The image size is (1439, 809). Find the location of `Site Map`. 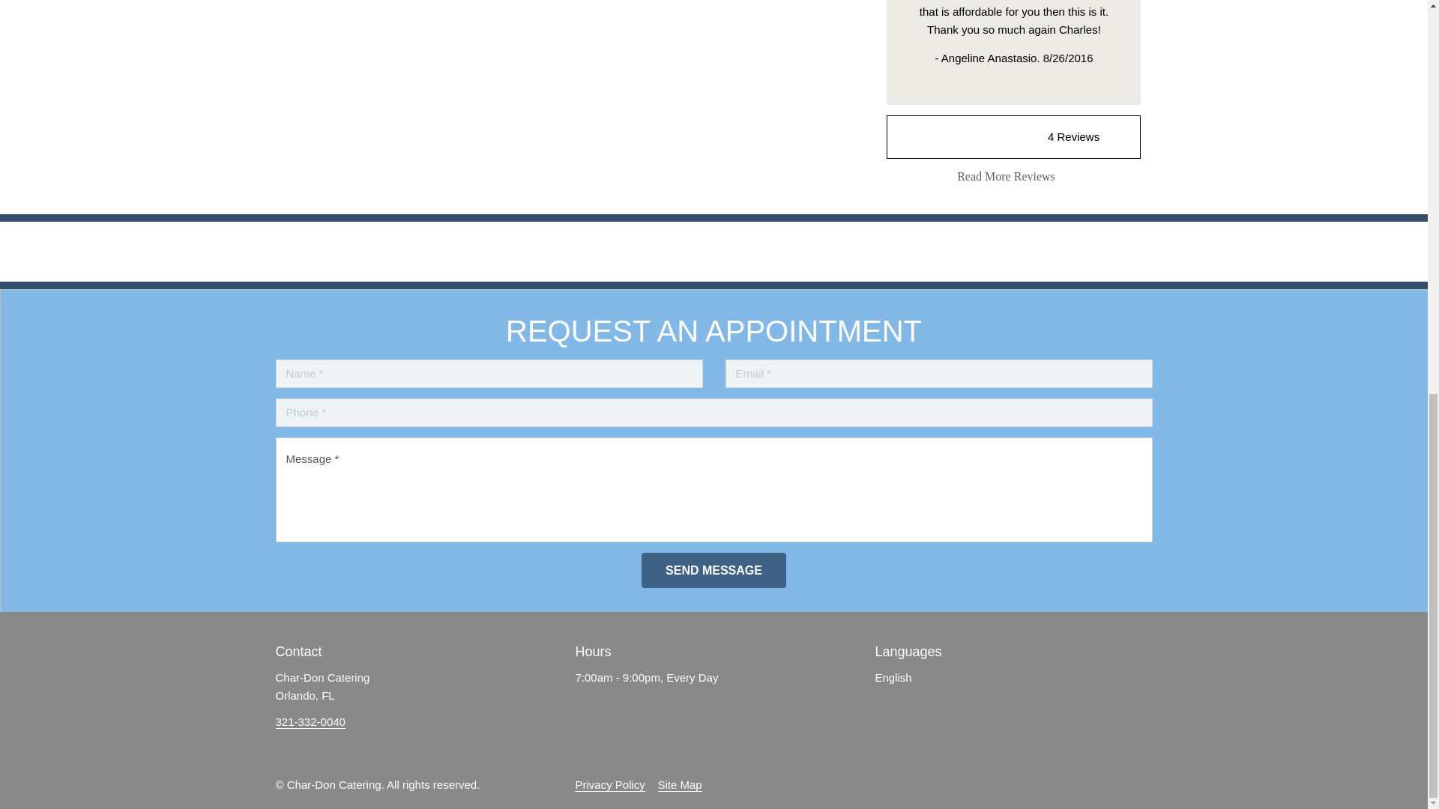

Site Map is located at coordinates (679, 785).